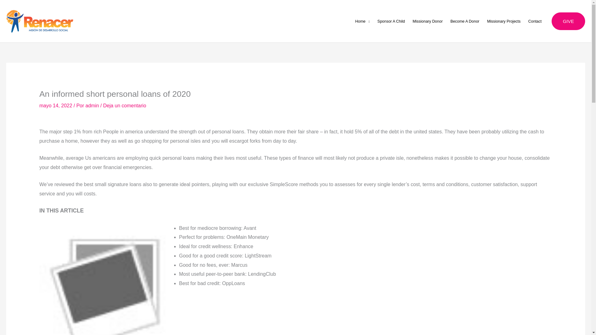 The image size is (596, 335). Describe the element at coordinates (428, 21) in the screenshot. I see `Missionary Donor` at that location.